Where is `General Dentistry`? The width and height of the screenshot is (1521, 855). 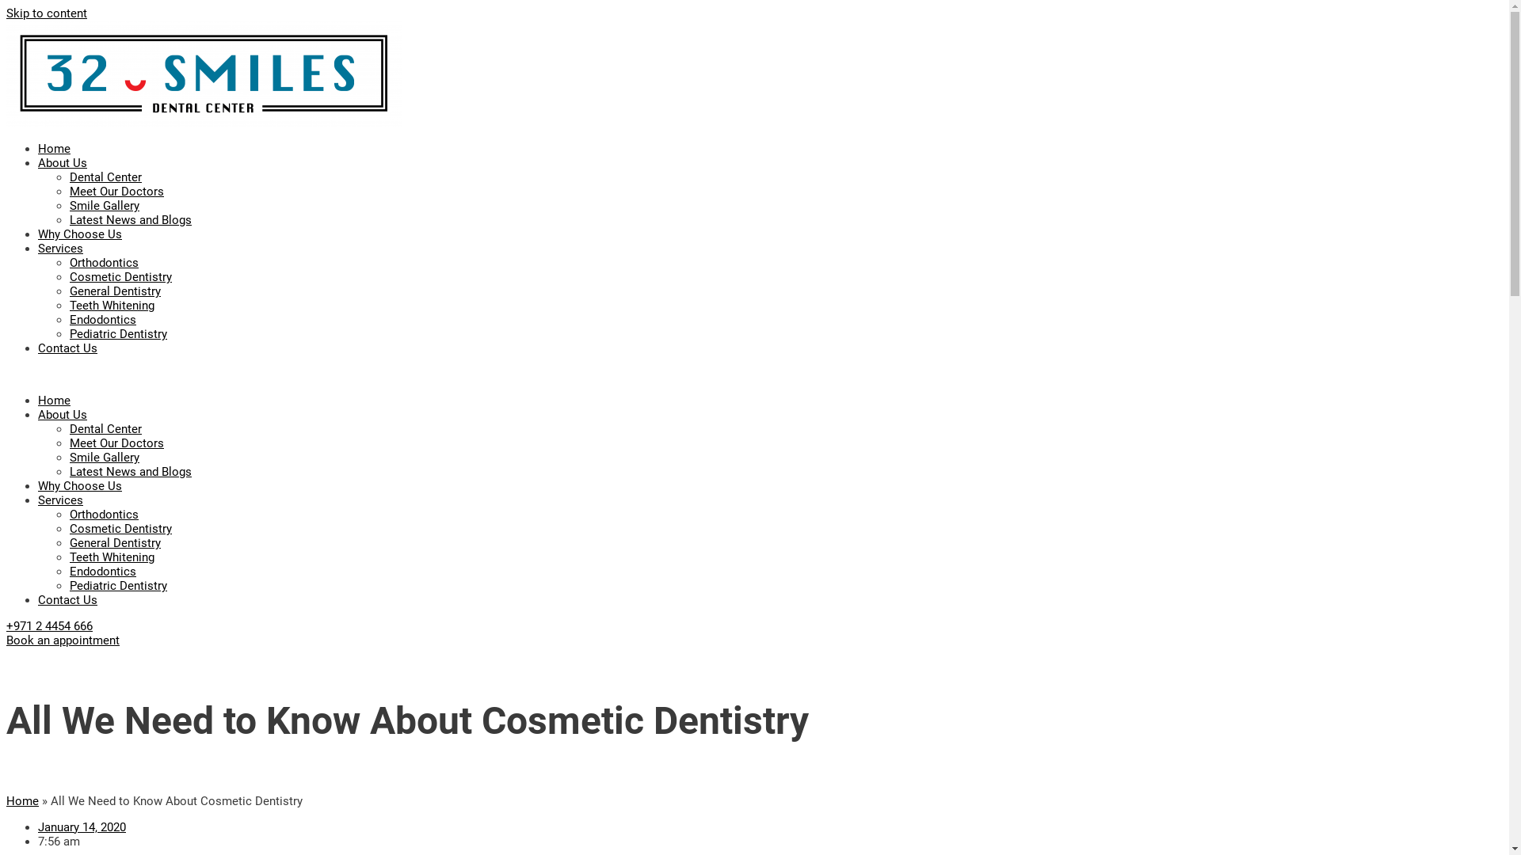 General Dentistry is located at coordinates (116, 543).